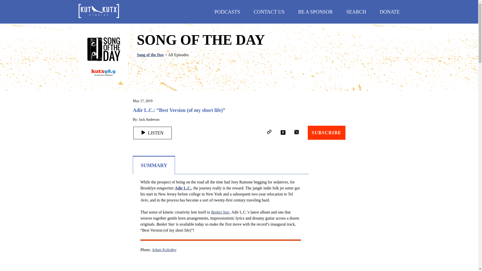 The height and width of the screenshot is (271, 482). What do you see at coordinates (356, 12) in the screenshot?
I see `SEARCH` at bounding box center [356, 12].